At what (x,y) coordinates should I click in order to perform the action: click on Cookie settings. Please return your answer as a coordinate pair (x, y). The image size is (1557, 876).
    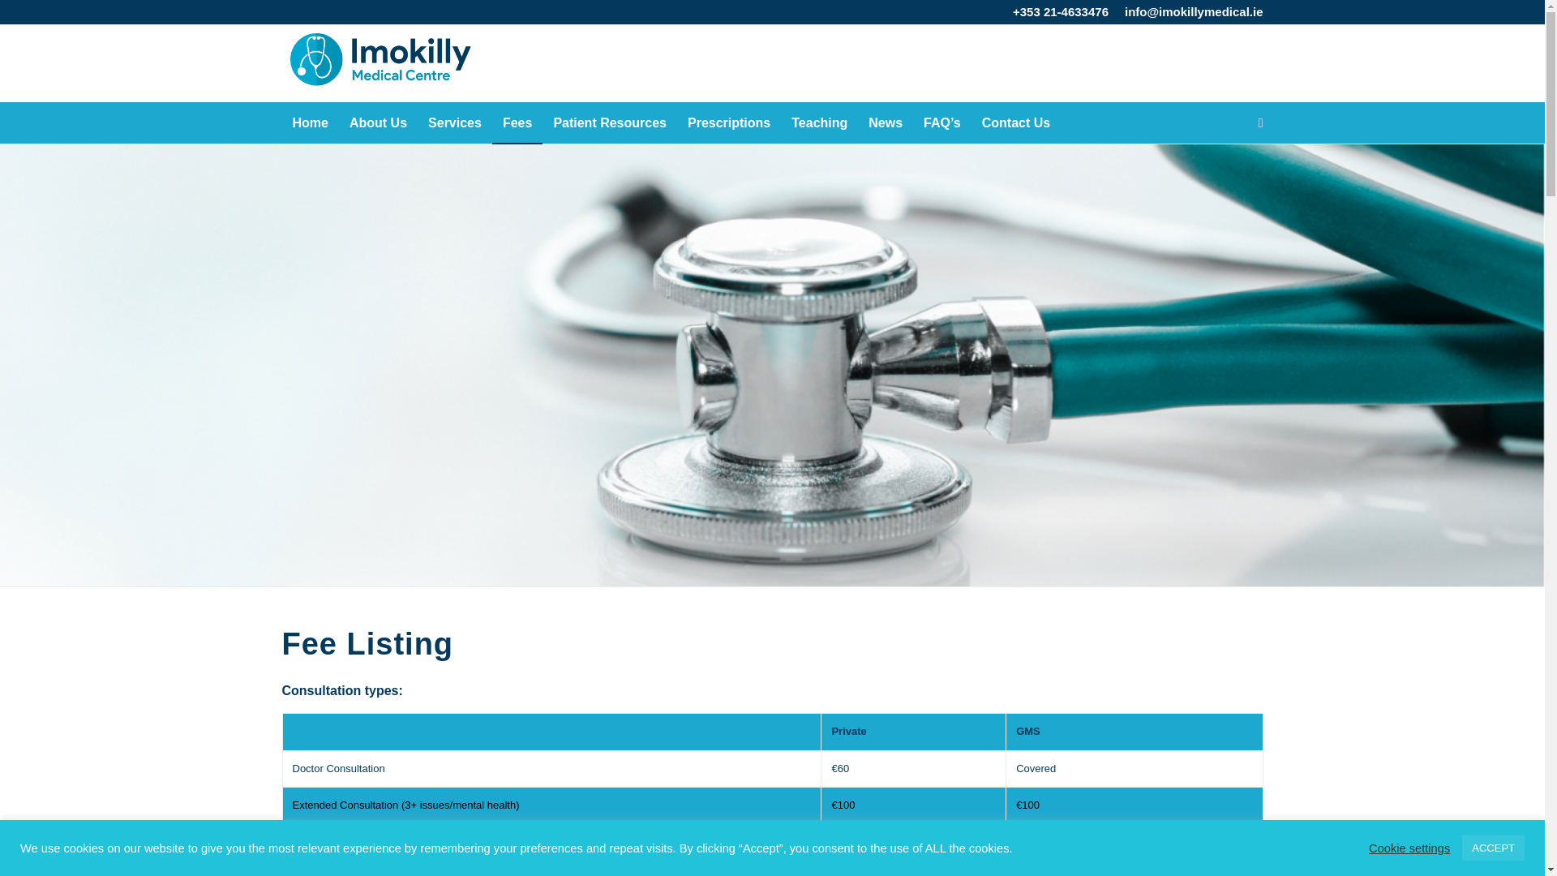
    Looking at the image, I should click on (1409, 847).